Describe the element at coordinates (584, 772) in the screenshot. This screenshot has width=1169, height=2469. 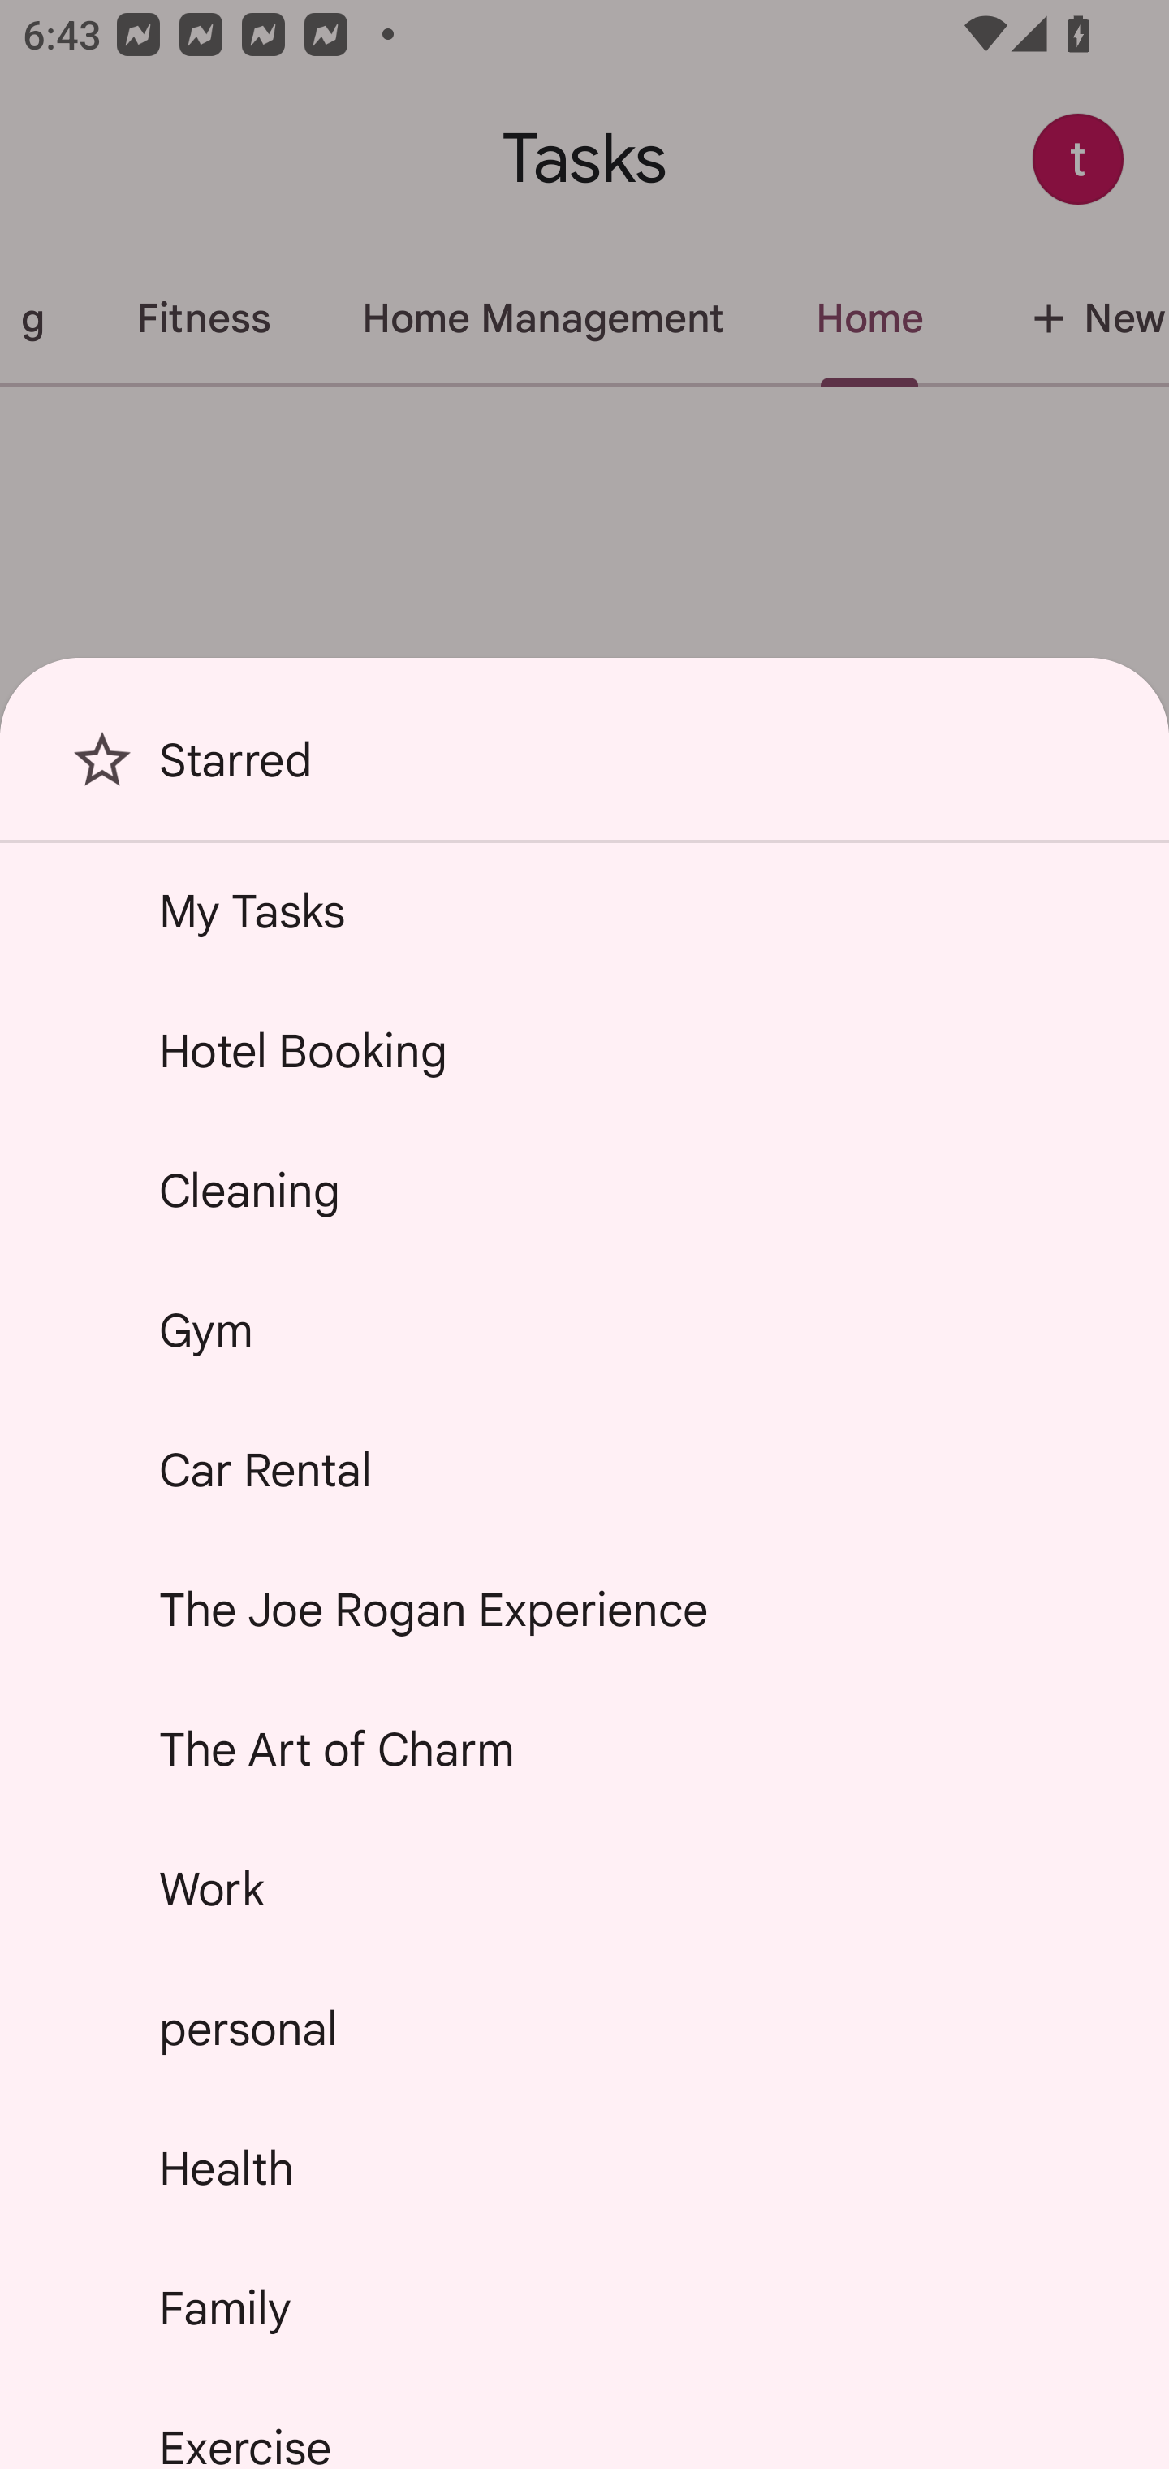
I see `Starred` at that location.